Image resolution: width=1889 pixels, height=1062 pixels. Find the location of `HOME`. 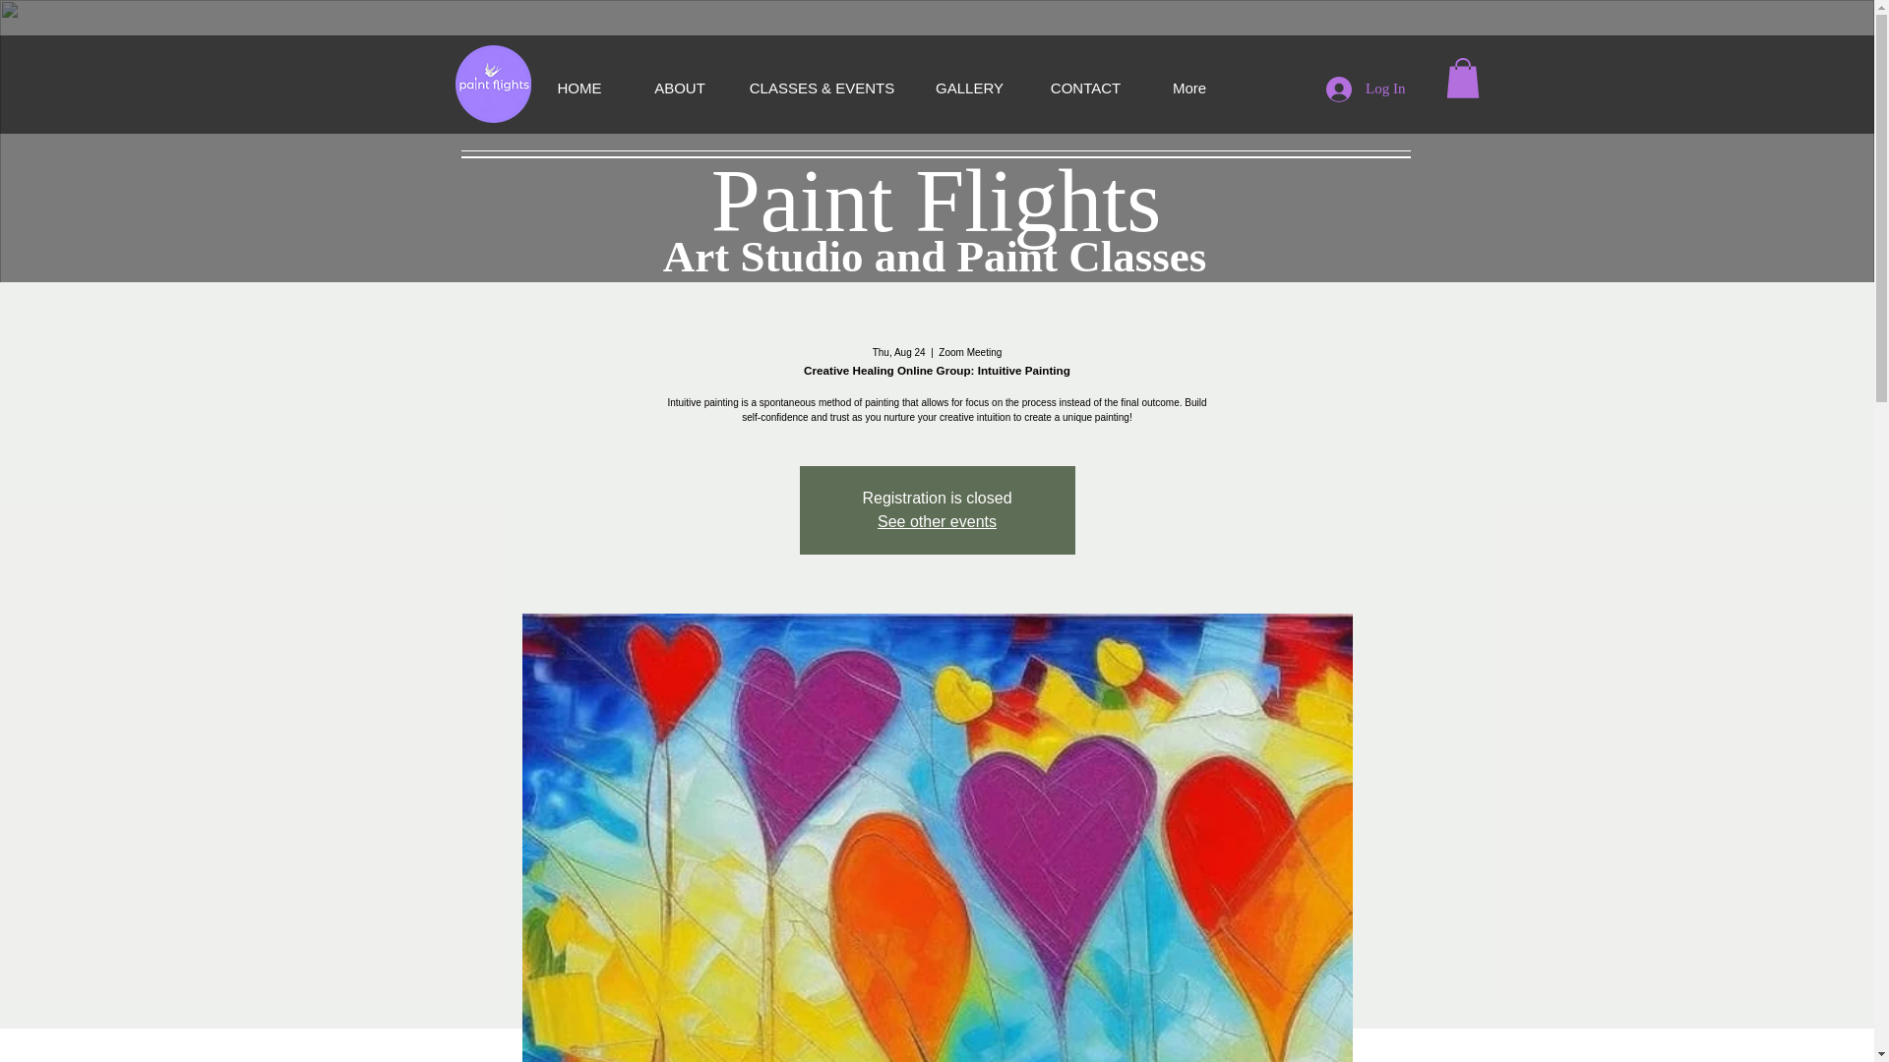

HOME is located at coordinates (579, 88).